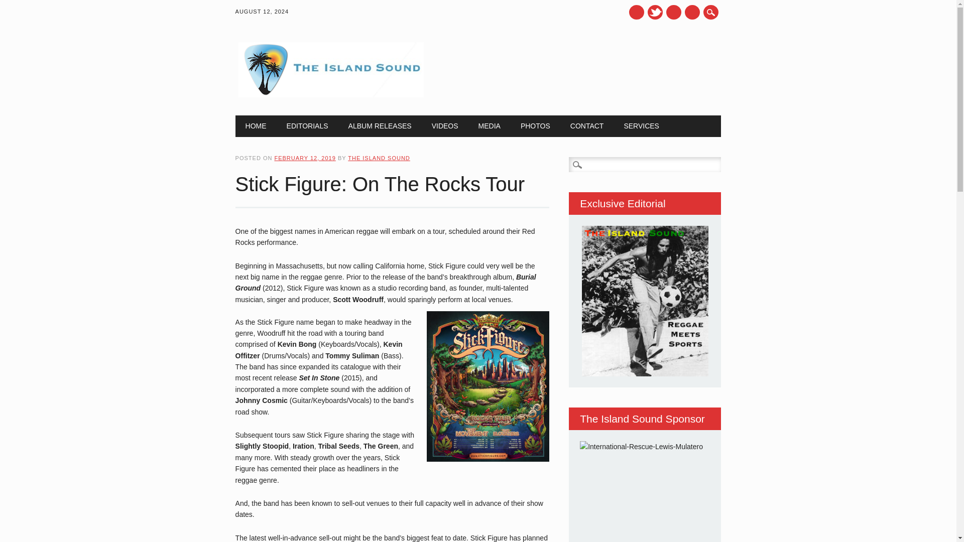 This screenshot has height=542, width=964. I want to click on Skip to content, so click(259, 121).